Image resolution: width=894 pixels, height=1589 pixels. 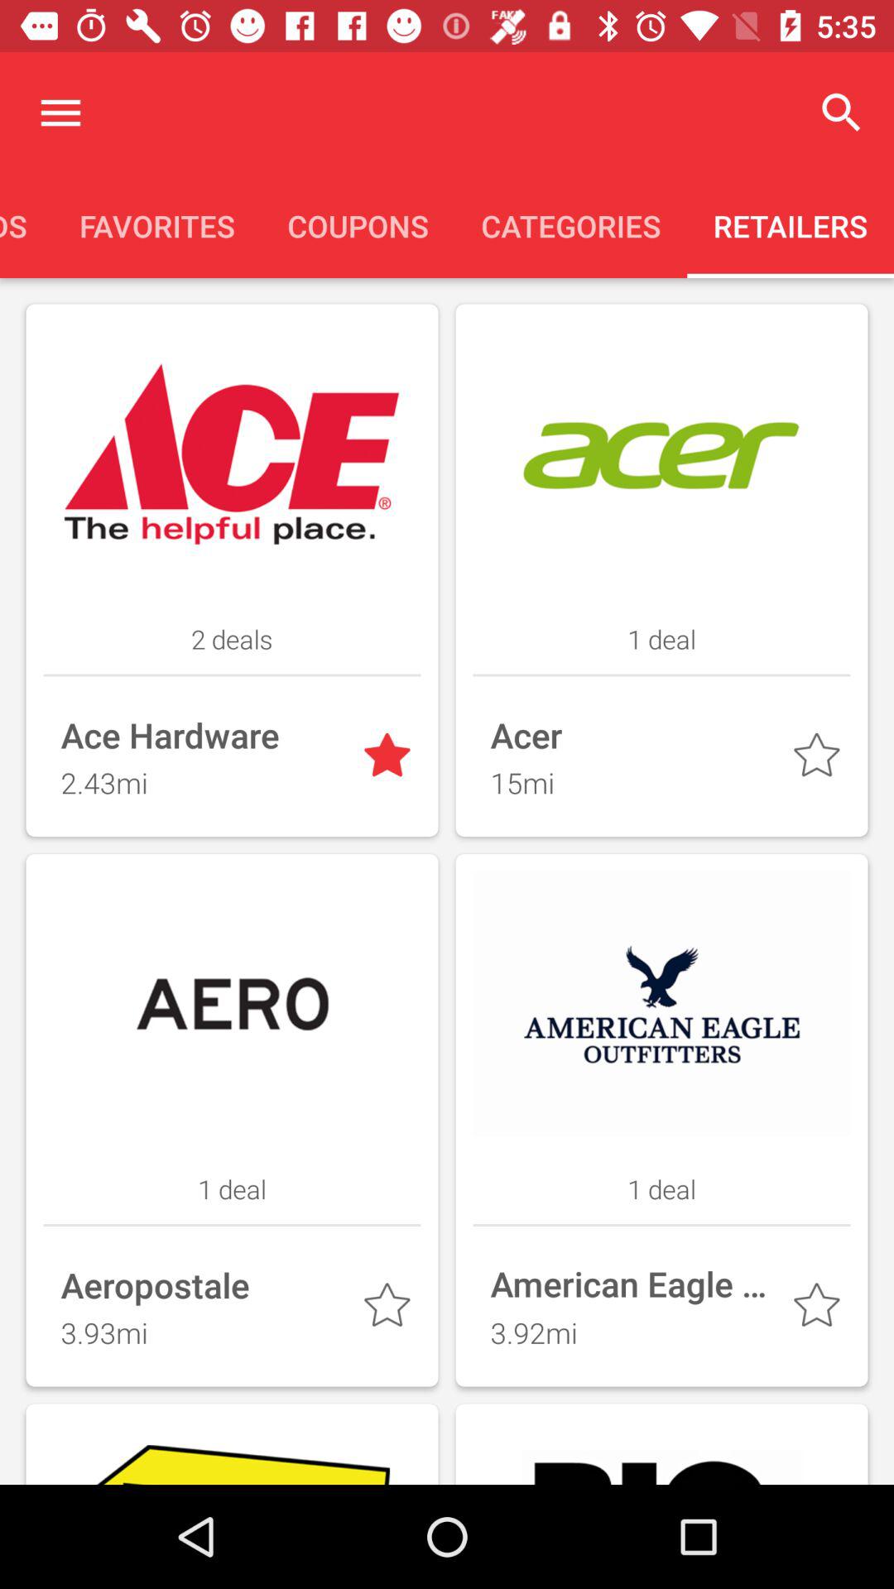 I want to click on bookmark, so click(x=819, y=1309).